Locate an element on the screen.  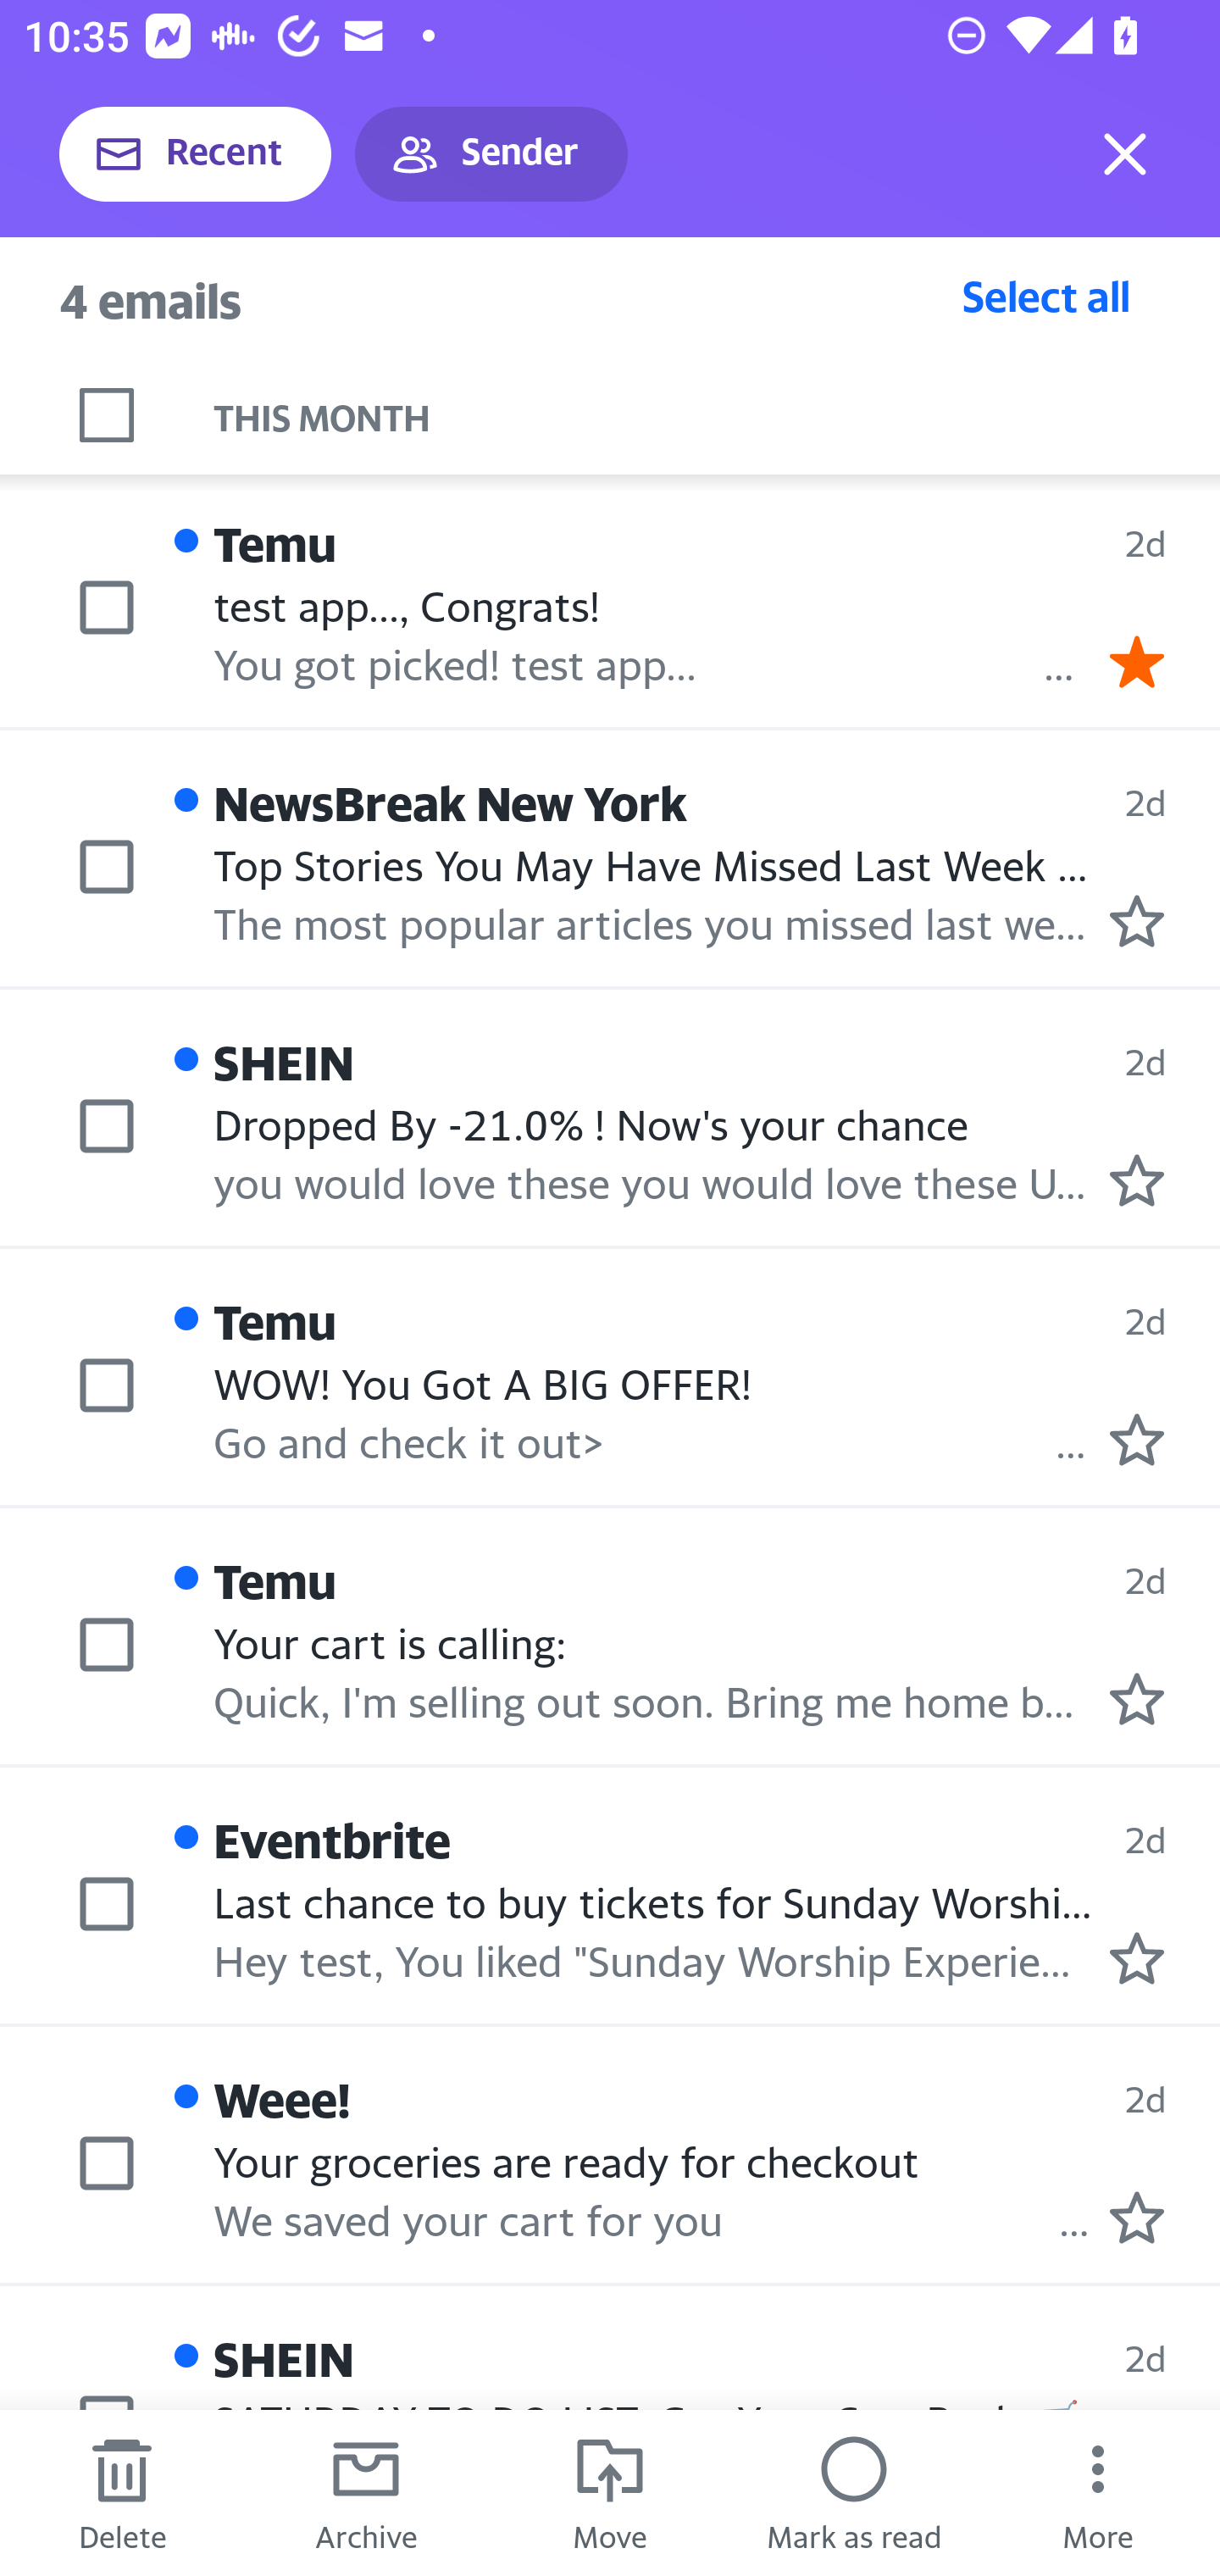
Select all is located at coordinates (1046, 296).